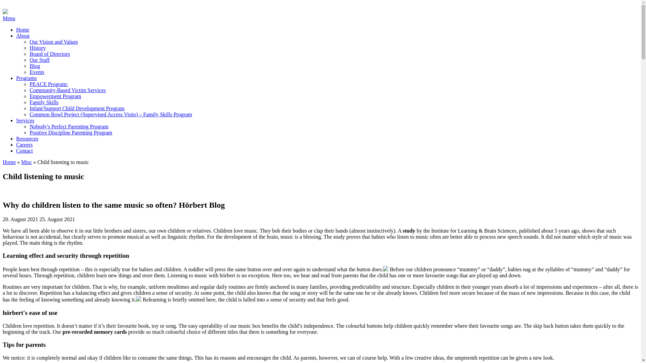 Image resolution: width=646 pixels, height=363 pixels. I want to click on Home, so click(23, 30).